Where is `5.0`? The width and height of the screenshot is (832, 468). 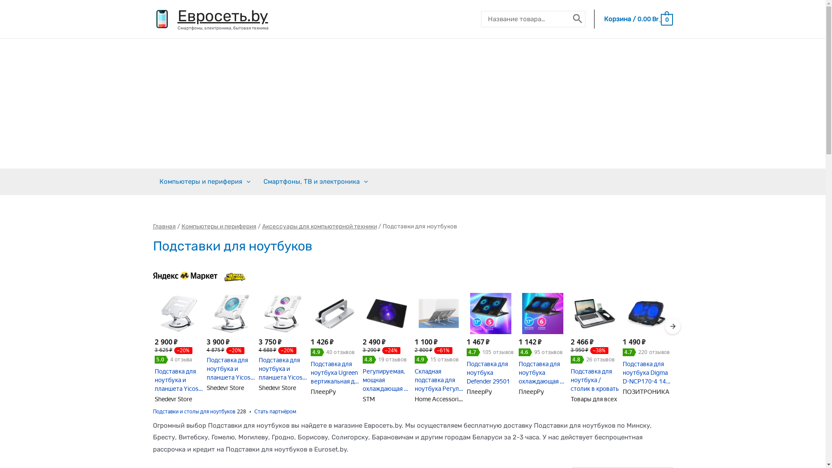 5.0 is located at coordinates (161, 360).